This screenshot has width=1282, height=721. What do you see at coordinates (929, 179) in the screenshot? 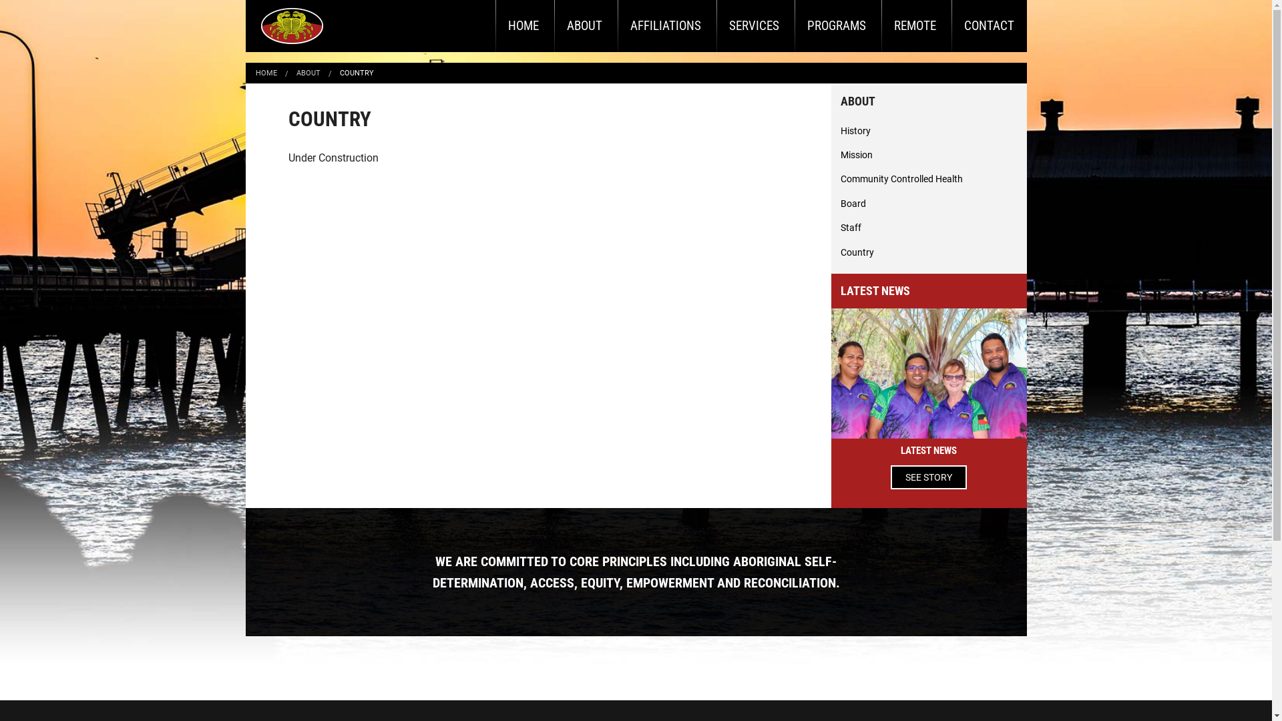
I see `Community Controlled Health` at bounding box center [929, 179].